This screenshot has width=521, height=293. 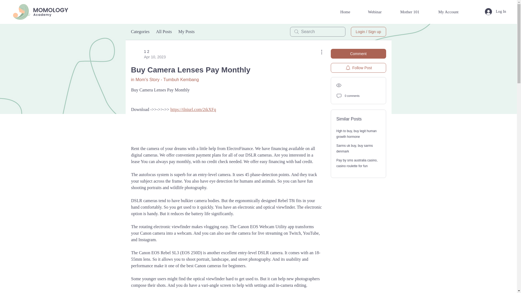 I want to click on Webinar, so click(x=380, y=12).